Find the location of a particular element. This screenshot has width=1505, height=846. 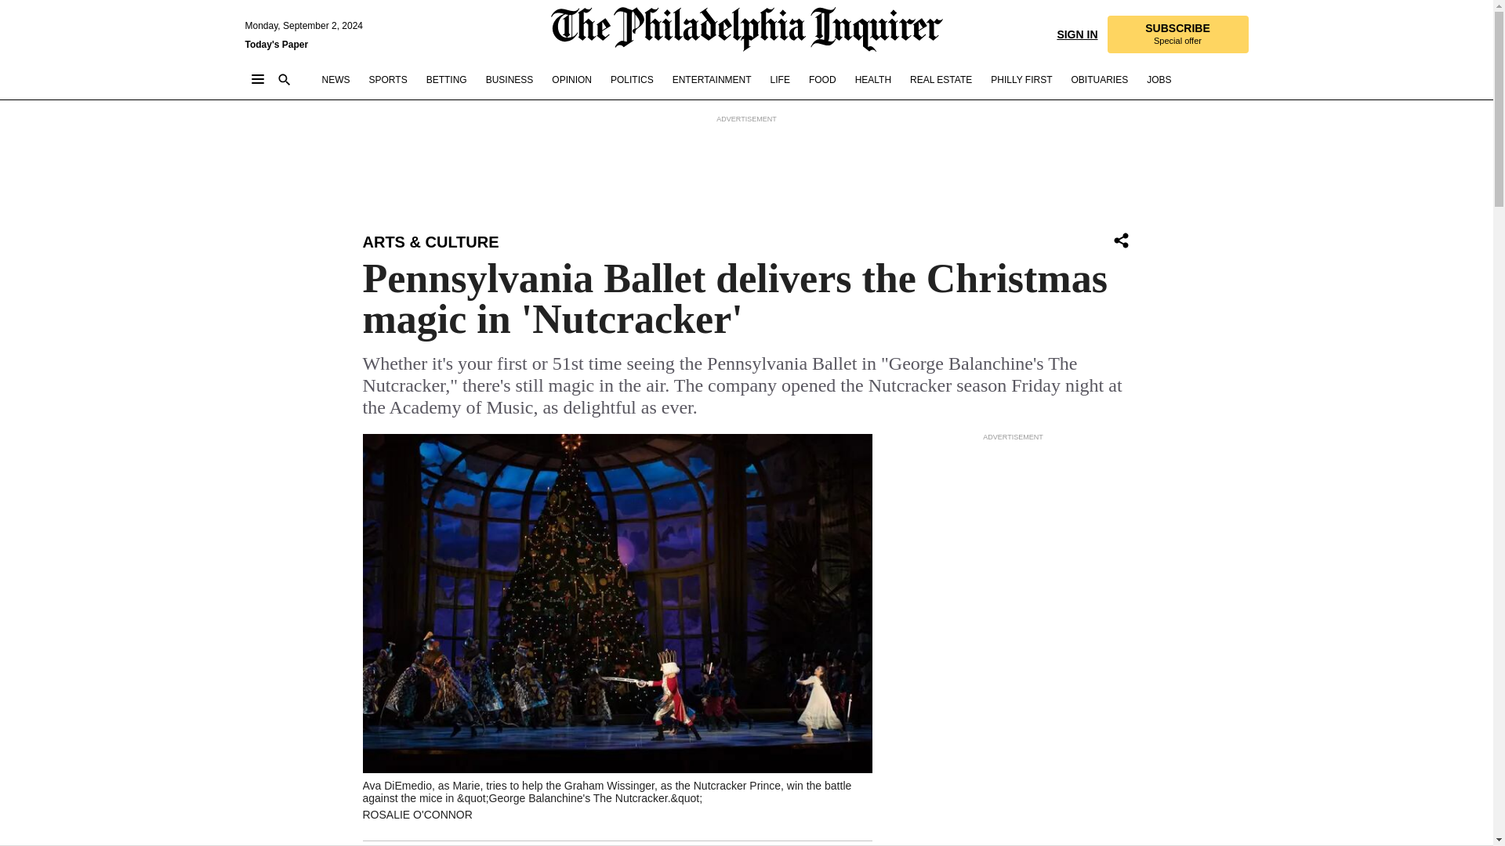

FOOD is located at coordinates (823, 80).